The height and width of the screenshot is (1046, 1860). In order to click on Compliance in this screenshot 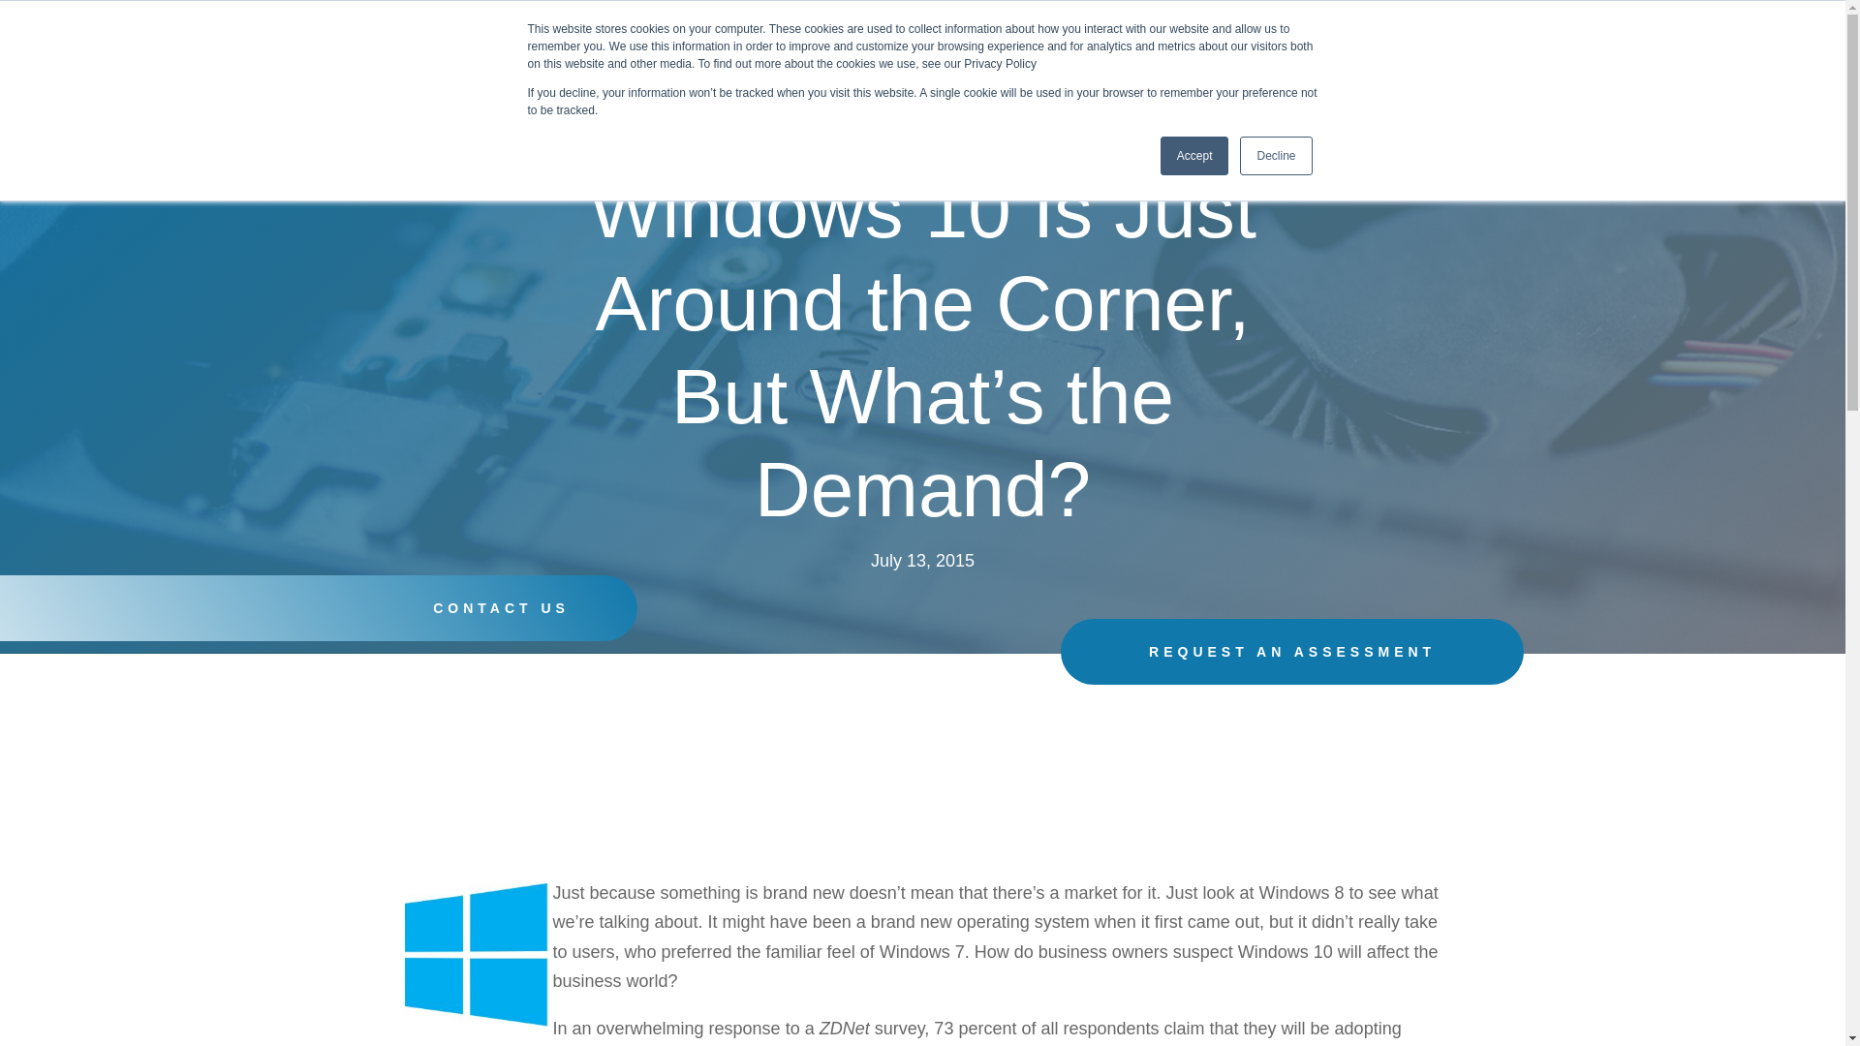, I will do `click(1242, 64)`.